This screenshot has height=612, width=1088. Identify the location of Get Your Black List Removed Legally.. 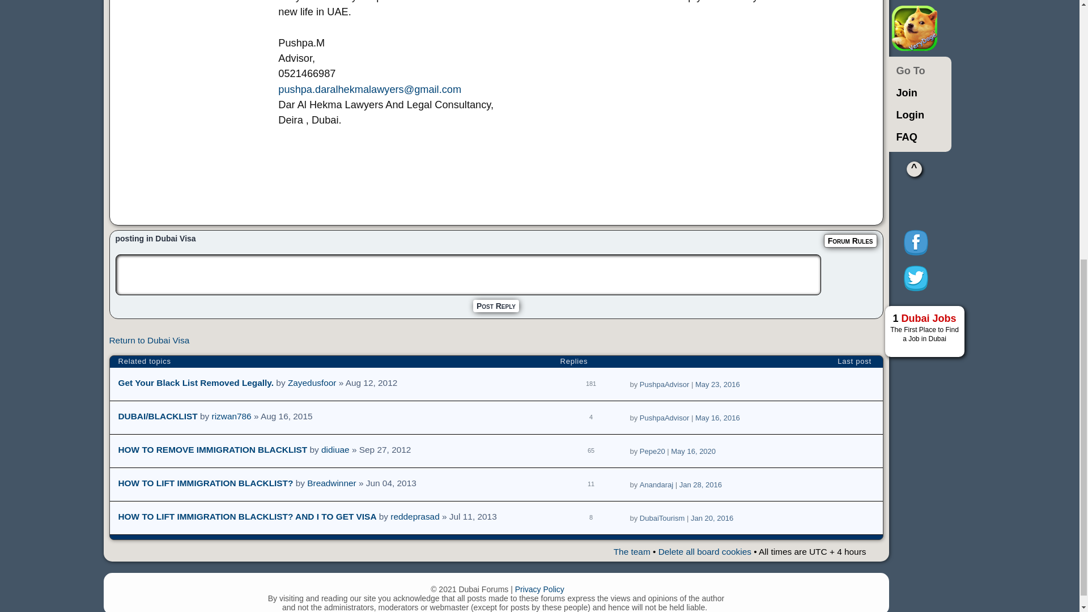
(195, 382).